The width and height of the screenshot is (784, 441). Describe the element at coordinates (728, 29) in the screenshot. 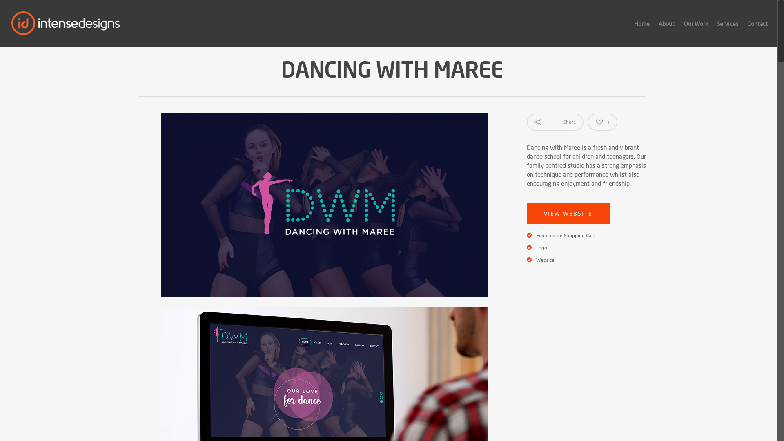

I see `Services` at that location.